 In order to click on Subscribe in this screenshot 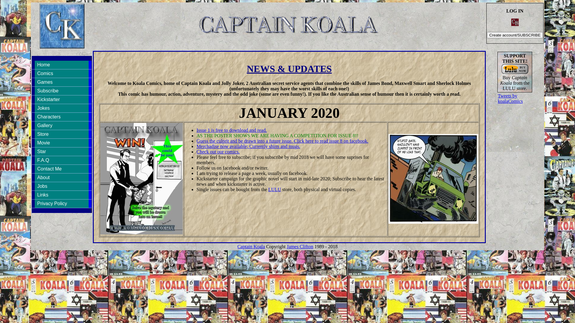, I will do `click(62, 91)`.